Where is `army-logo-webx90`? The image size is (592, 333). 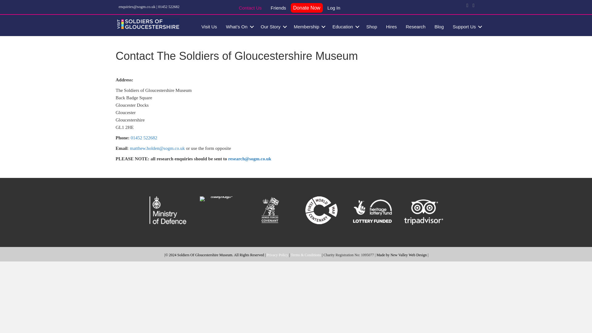 army-logo-webx90 is located at coordinates (219, 210).